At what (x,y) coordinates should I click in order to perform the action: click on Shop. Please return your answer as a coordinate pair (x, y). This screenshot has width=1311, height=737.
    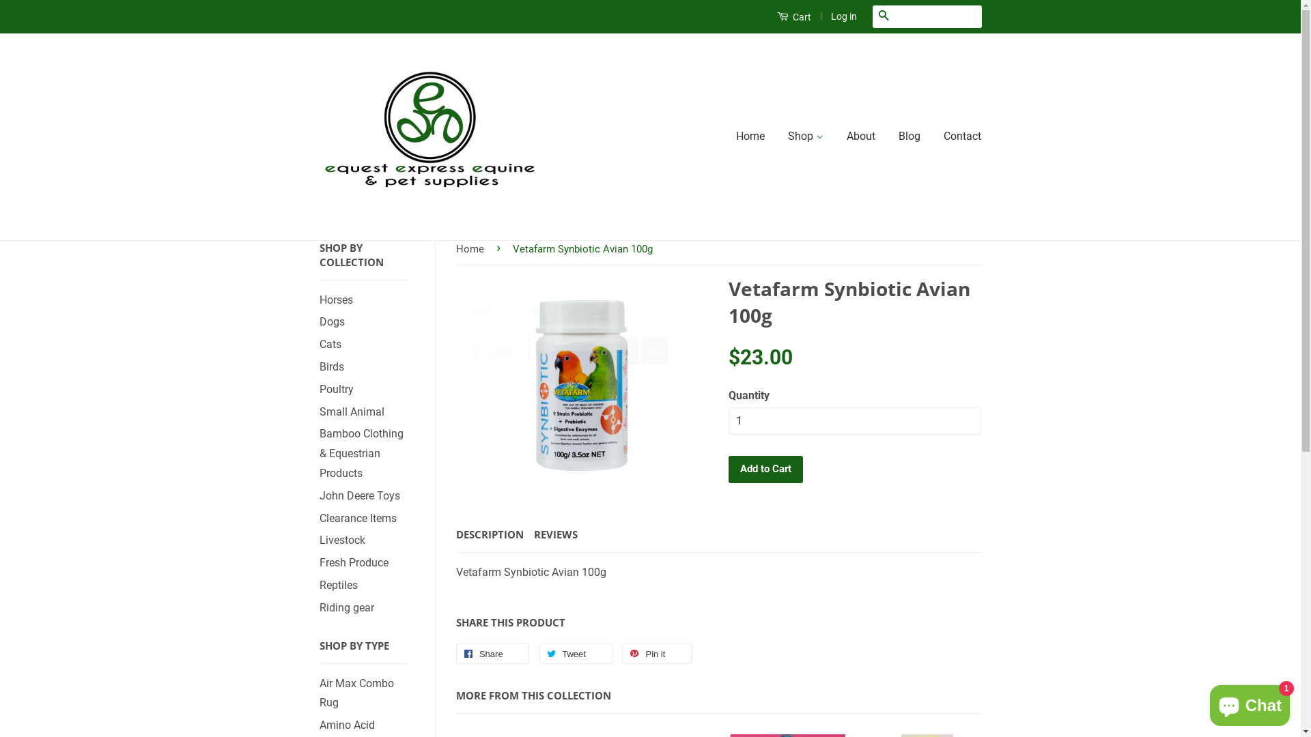
    Looking at the image, I should click on (806, 136).